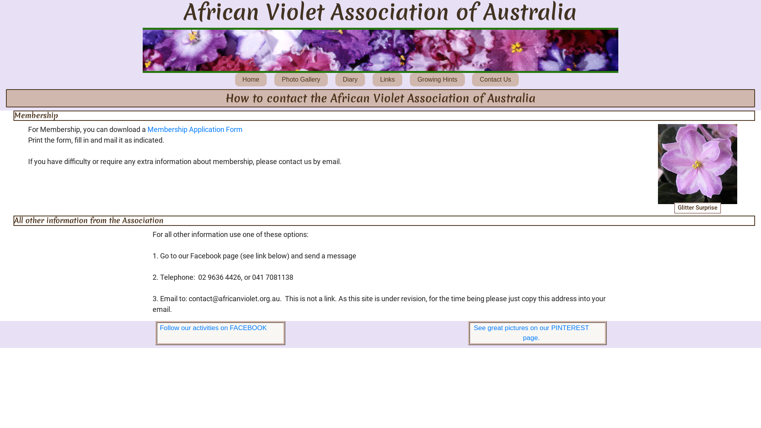 The image size is (761, 428). I want to click on Membership Application Form, so click(195, 129).